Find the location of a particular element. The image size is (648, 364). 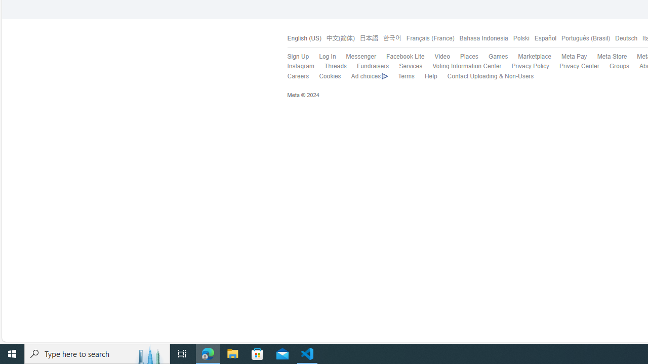

Deutsch is located at coordinates (626, 38).